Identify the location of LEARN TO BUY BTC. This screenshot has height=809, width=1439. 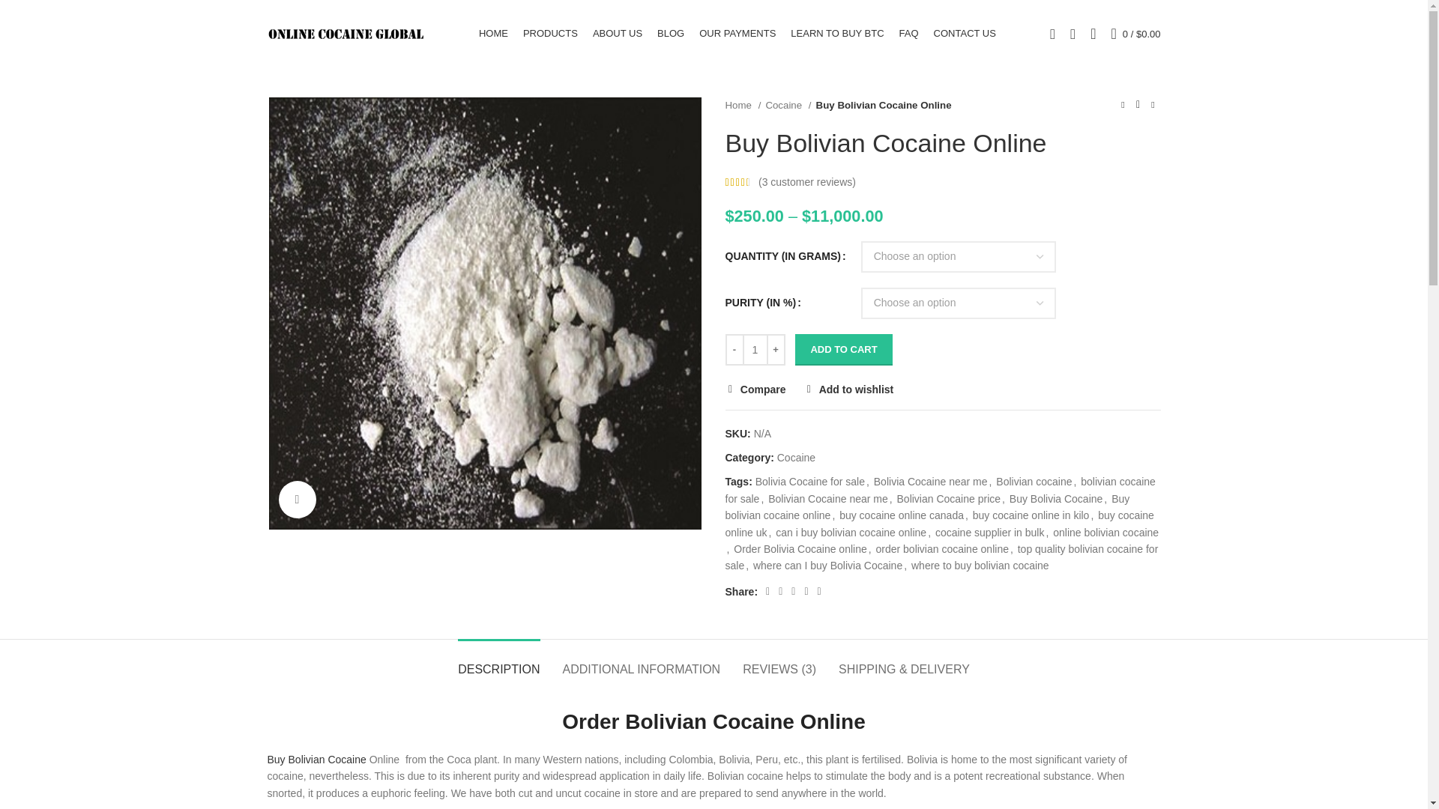
(836, 33).